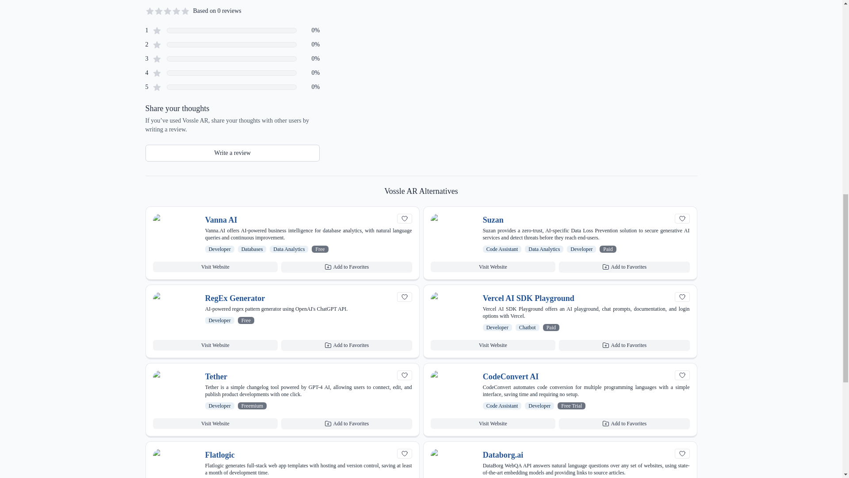 This screenshot has width=849, height=478. Describe the element at coordinates (289, 249) in the screenshot. I see `Data Analytics` at that location.